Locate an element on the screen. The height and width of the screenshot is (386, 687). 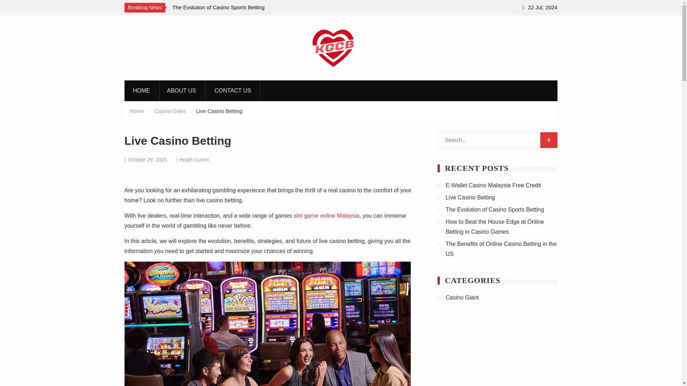
YouTube video player is located at coordinates (497, 353).